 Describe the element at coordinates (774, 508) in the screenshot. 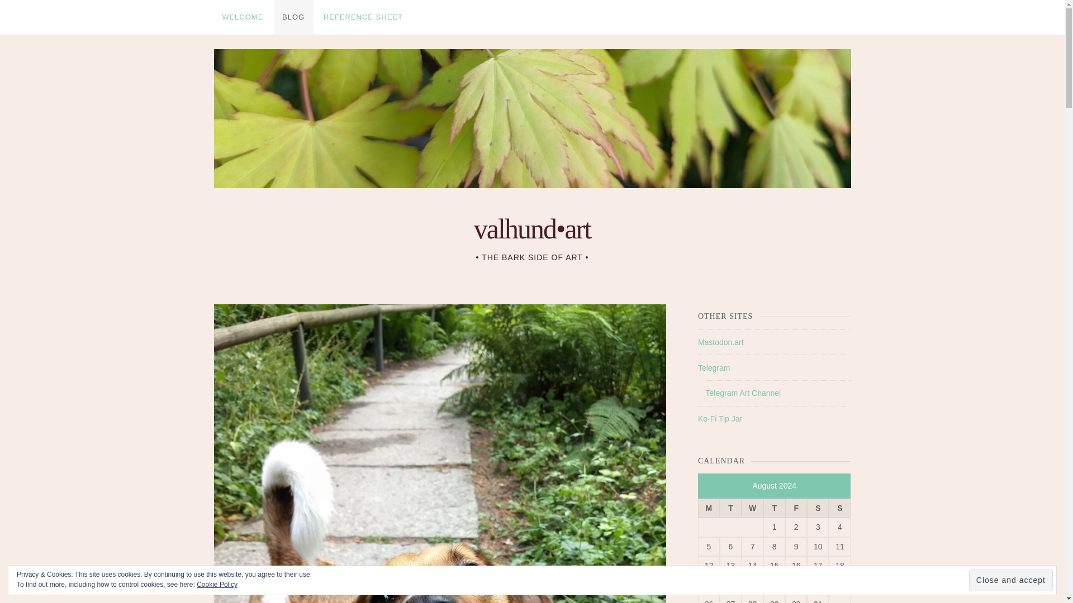

I see `Thursday` at that location.